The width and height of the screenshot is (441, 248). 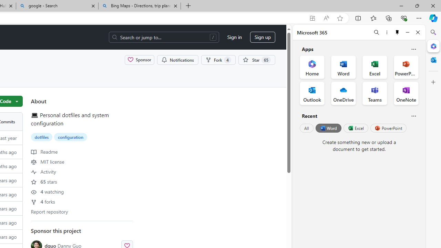 I want to click on  Readme, so click(x=44, y=152).